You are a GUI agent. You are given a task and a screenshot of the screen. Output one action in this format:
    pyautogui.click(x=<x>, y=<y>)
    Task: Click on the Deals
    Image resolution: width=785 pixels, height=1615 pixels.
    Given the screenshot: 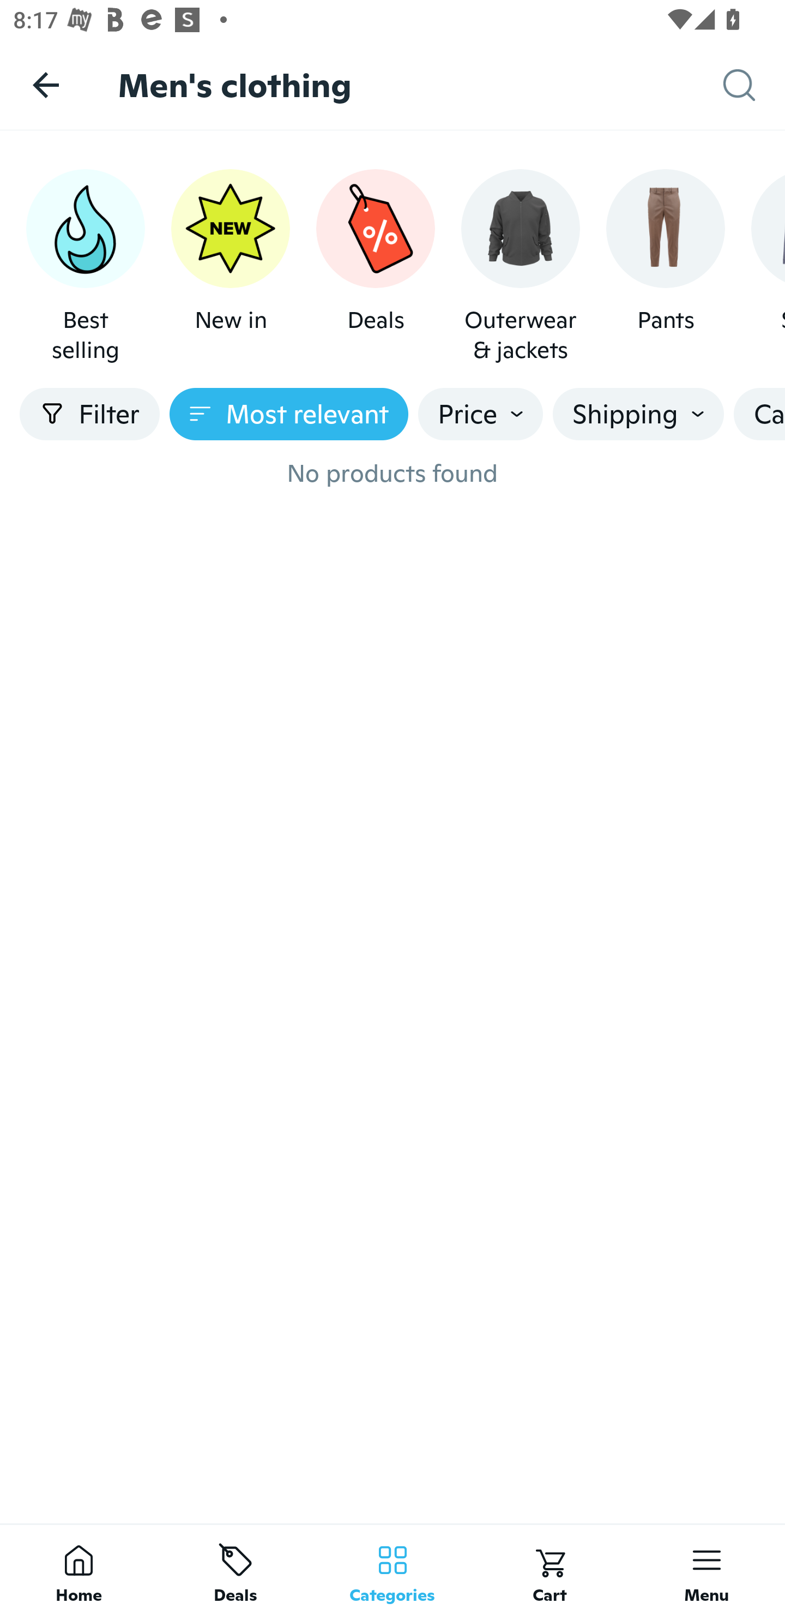 What is the action you would take?
    pyautogui.click(x=375, y=267)
    